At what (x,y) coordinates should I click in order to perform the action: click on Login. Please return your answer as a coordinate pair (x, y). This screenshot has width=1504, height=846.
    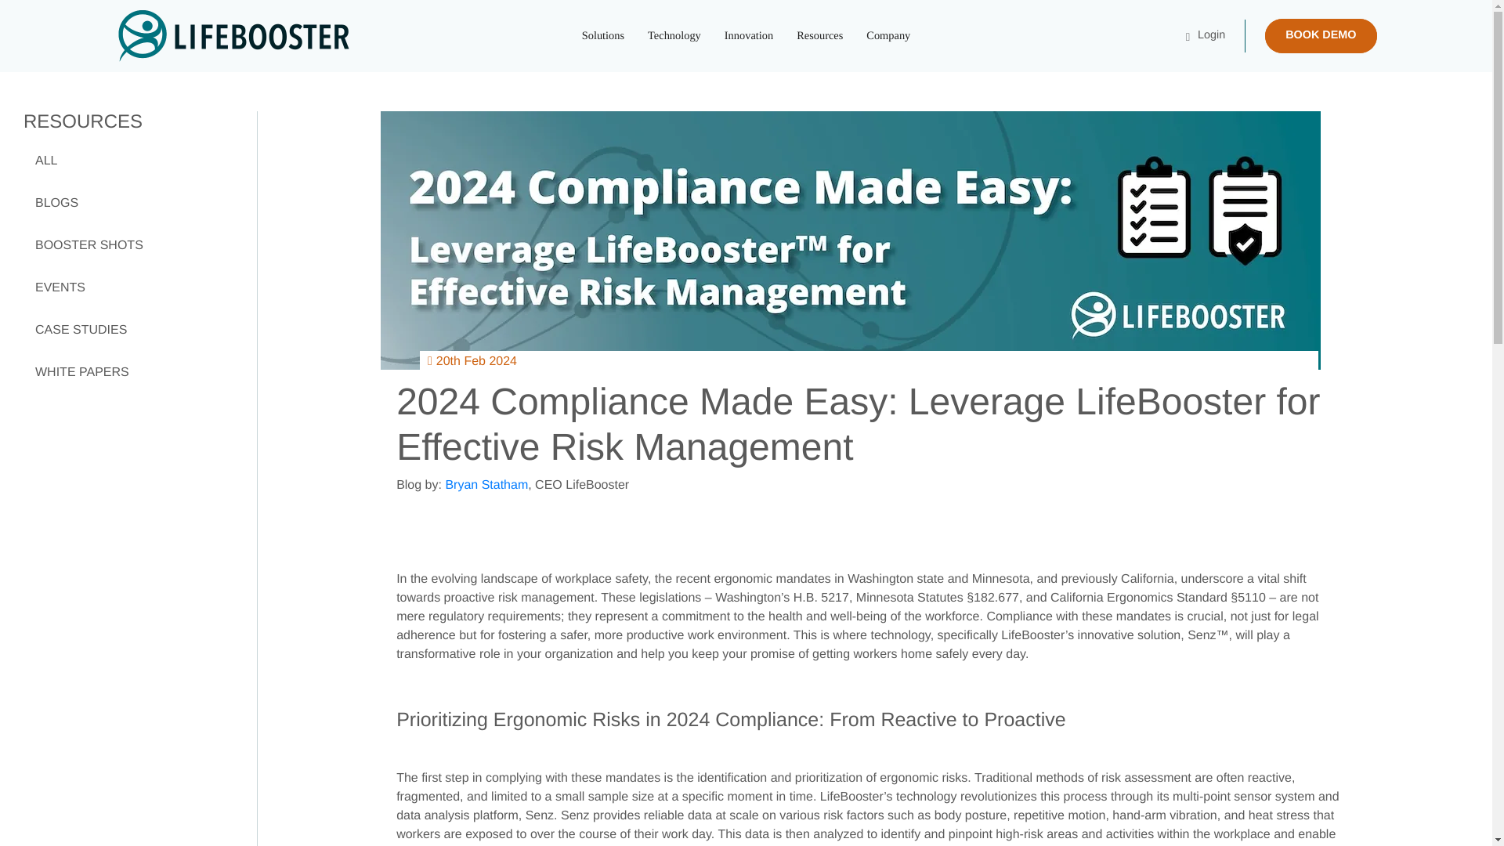
    Looking at the image, I should click on (1206, 35).